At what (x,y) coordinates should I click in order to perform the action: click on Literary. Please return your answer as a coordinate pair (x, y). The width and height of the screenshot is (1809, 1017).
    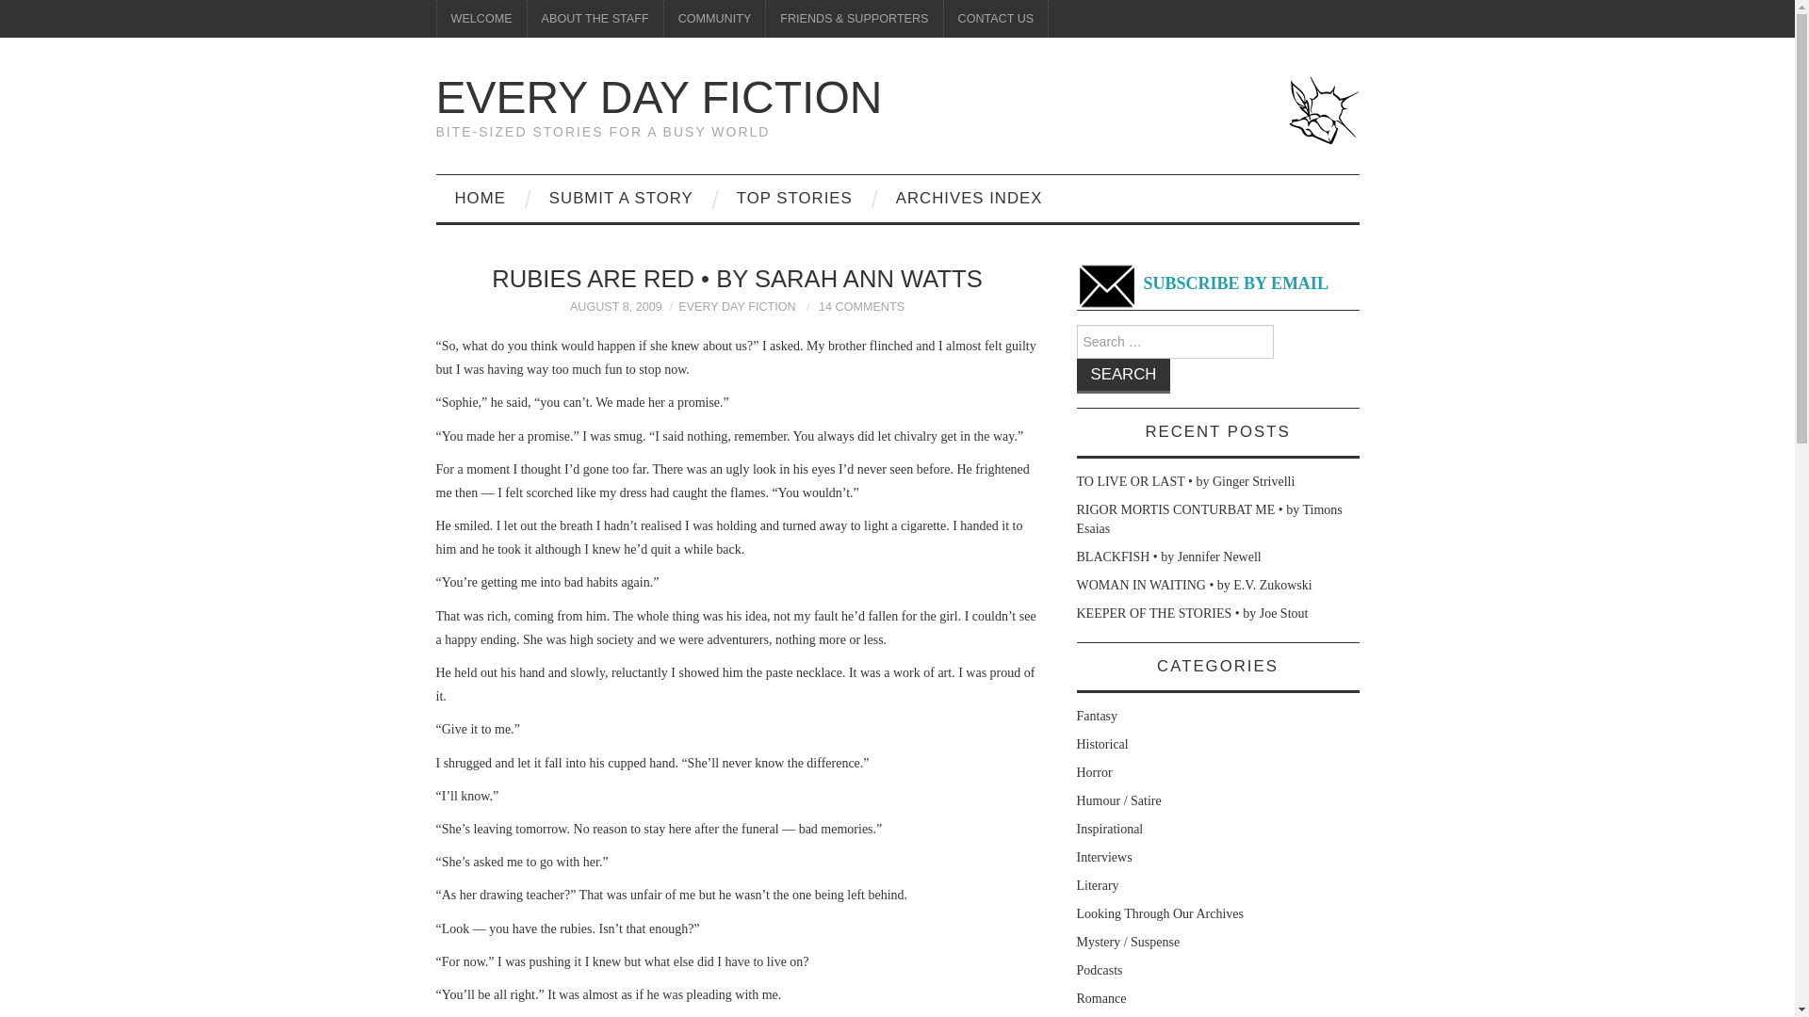
    Looking at the image, I should click on (1097, 885).